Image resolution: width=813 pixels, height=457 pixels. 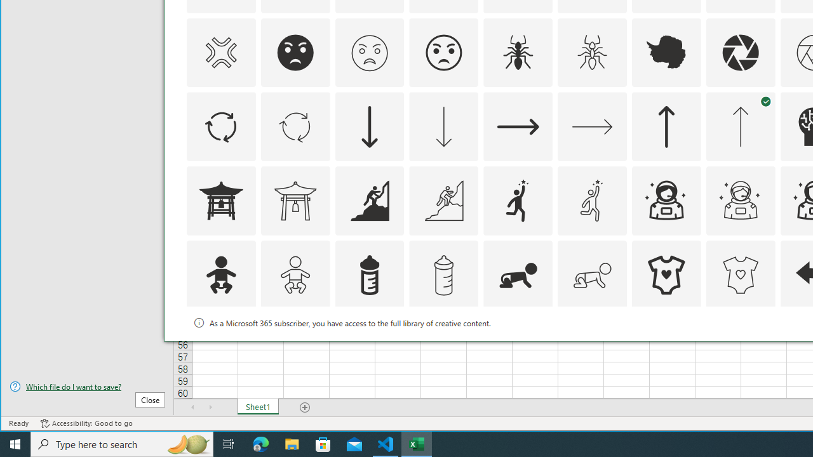 What do you see at coordinates (295, 52) in the screenshot?
I see `AutomationID: Icons_AngryFace` at bounding box center [295, 52].